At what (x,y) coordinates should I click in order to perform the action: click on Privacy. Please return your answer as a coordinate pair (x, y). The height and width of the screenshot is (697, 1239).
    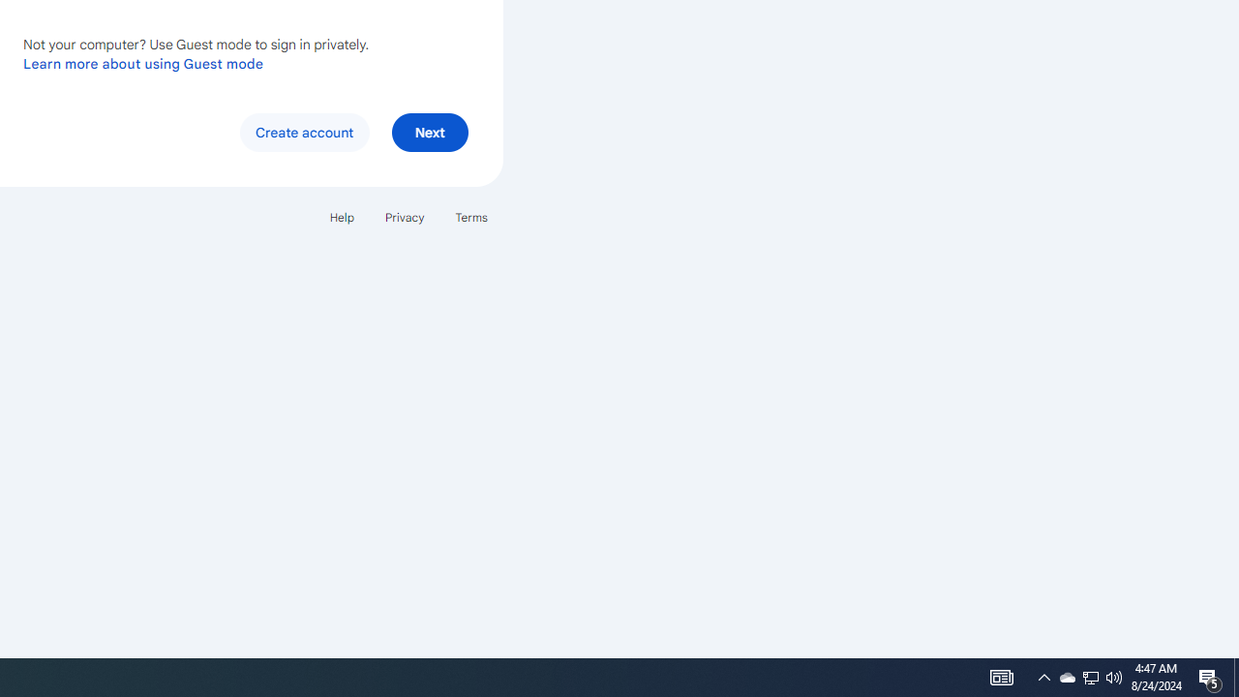
    Looking at the image, I should click on (405, 217).